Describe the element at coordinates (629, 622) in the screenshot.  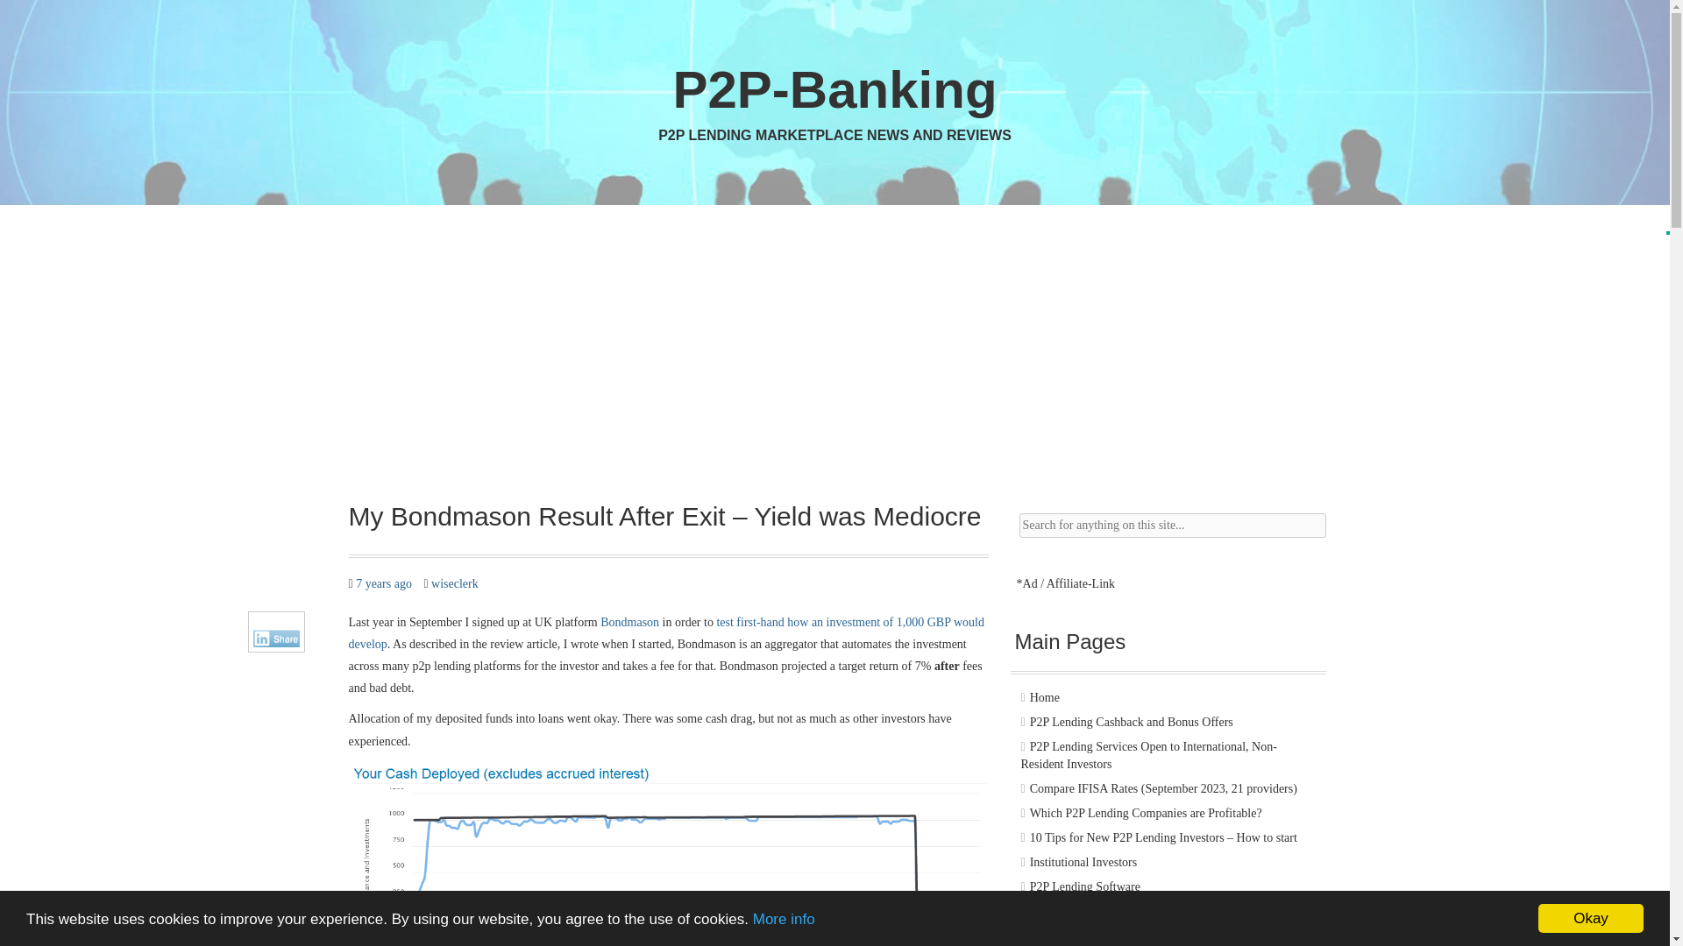
I see `Bondmason` at that location.